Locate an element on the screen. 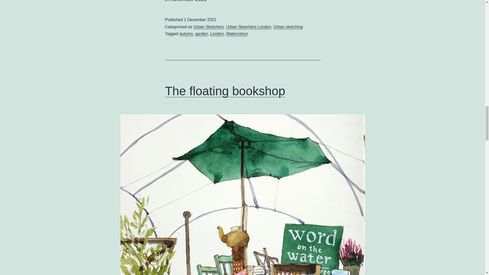 The width and height of the screenshot is (489, 275). Watercolour is located at coordinates (237, 34).